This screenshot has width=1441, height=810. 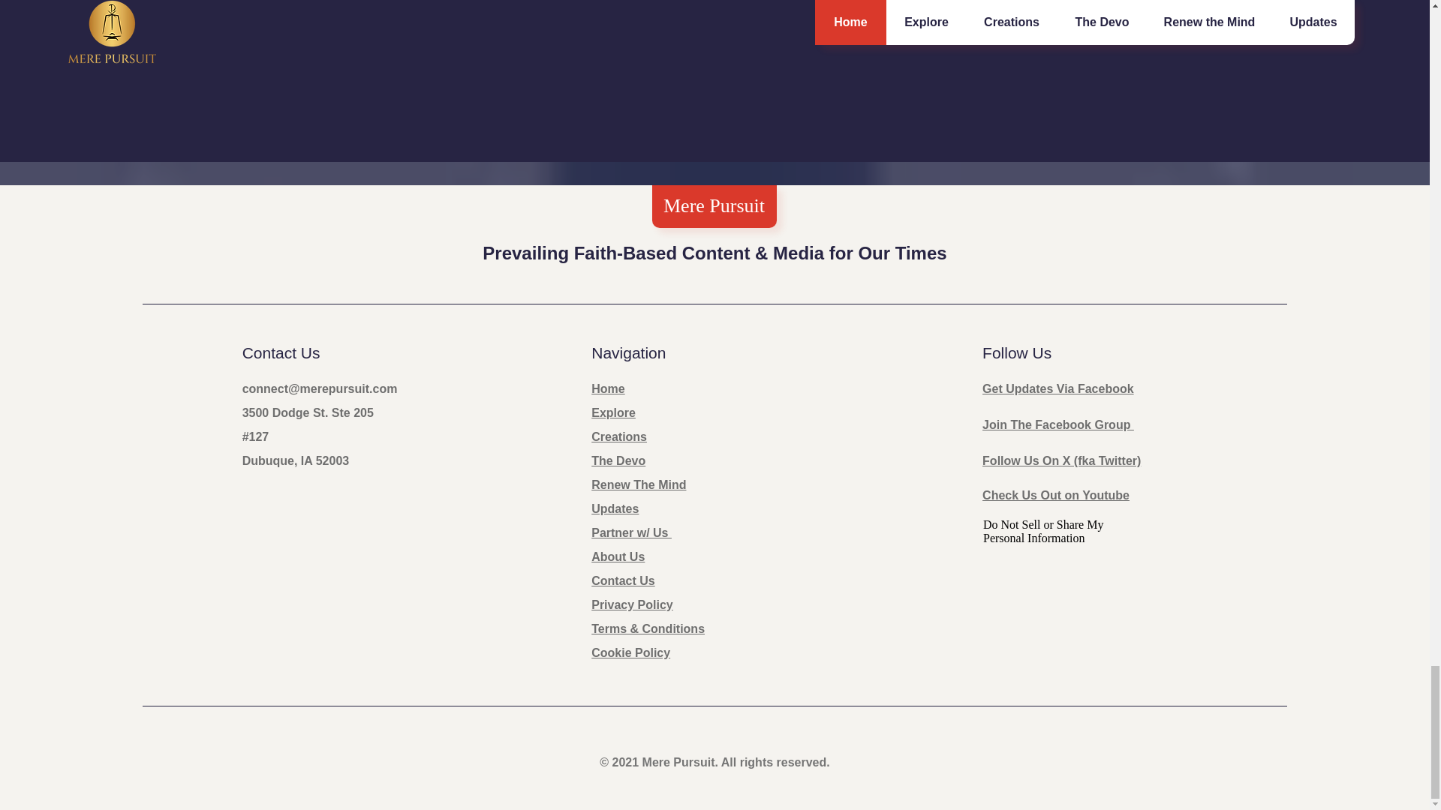 What do you see at coordinates (638, 484) in the screenshot?
I see `Renew The Mind` at bounding box center [638, 484].